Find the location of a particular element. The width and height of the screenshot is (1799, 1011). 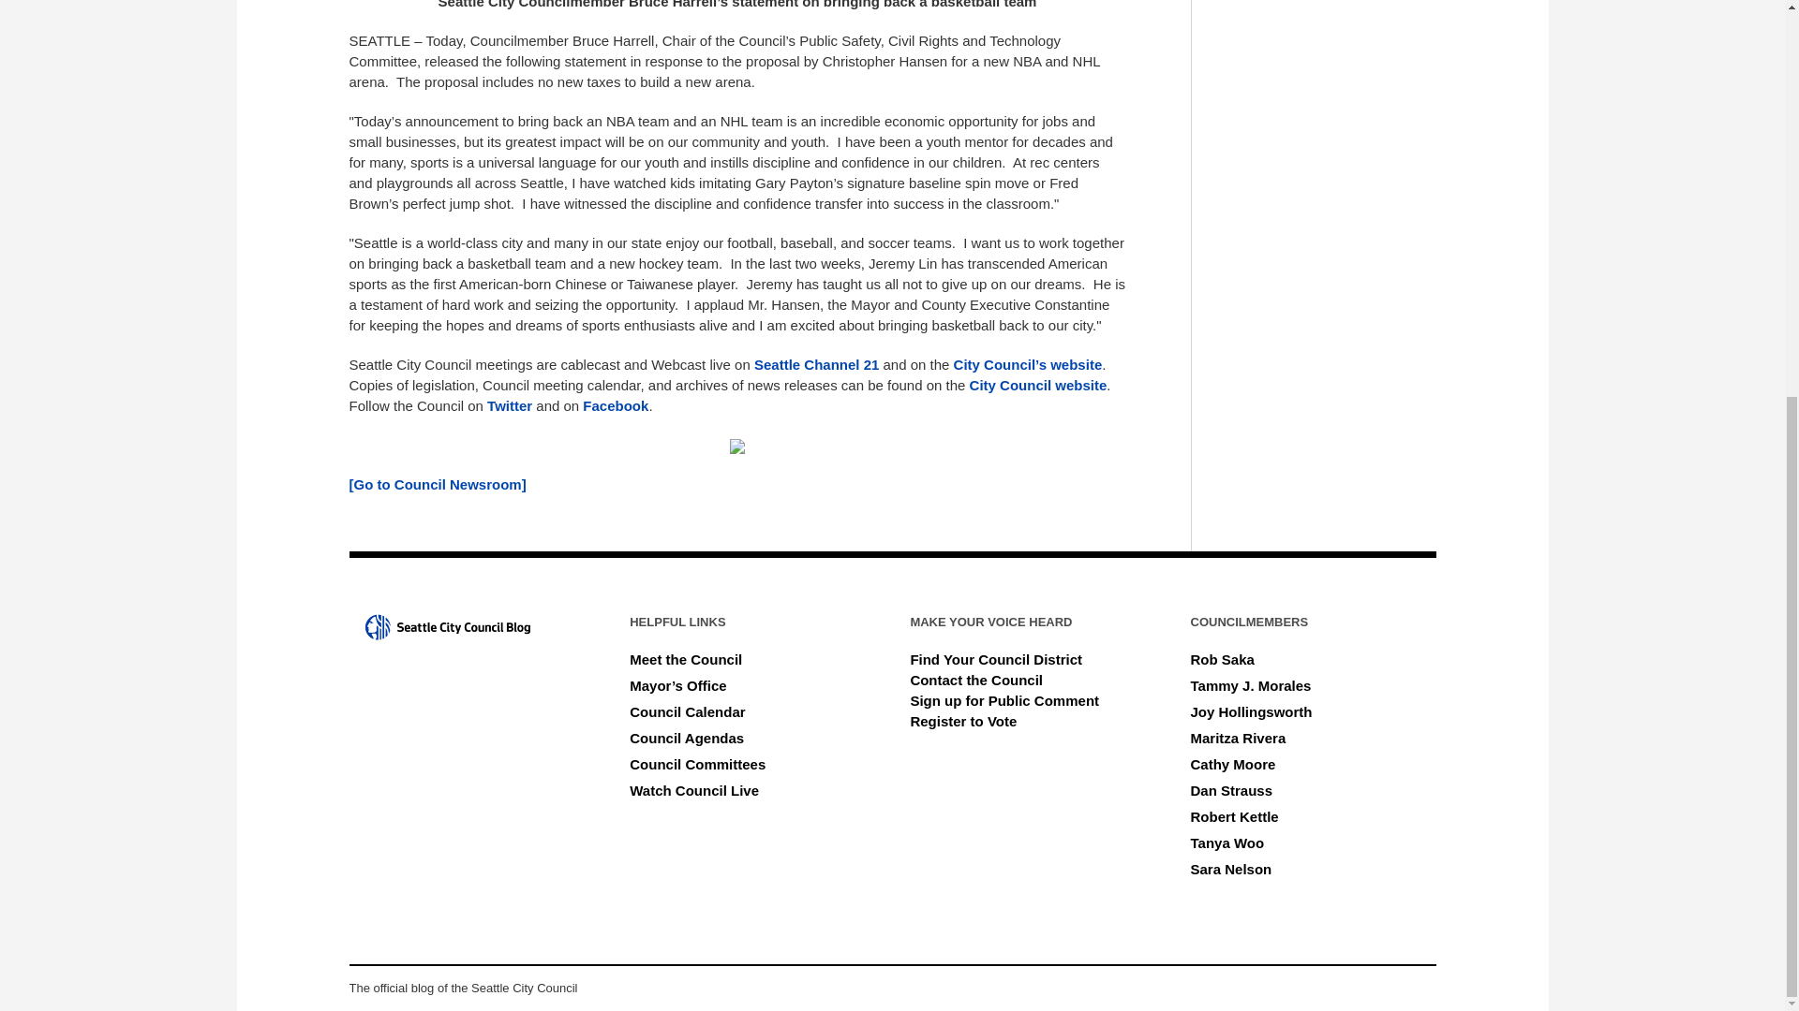

Facebook is located at coordinates (615, 405).